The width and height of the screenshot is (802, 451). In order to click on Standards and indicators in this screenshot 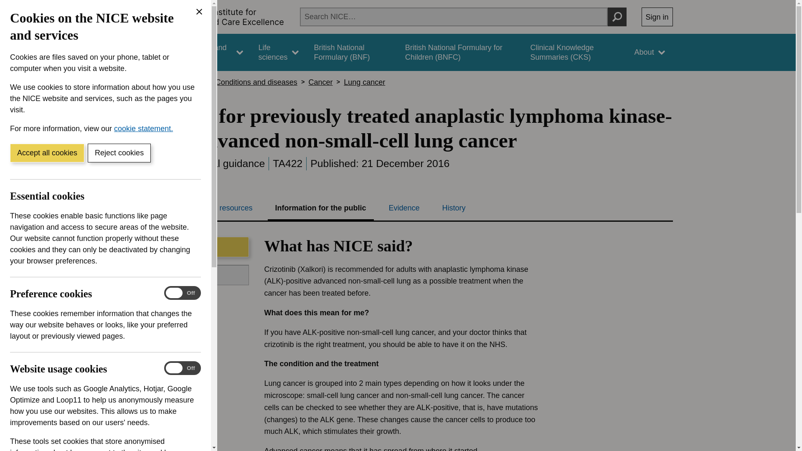, I will do `click(210, 52)`.